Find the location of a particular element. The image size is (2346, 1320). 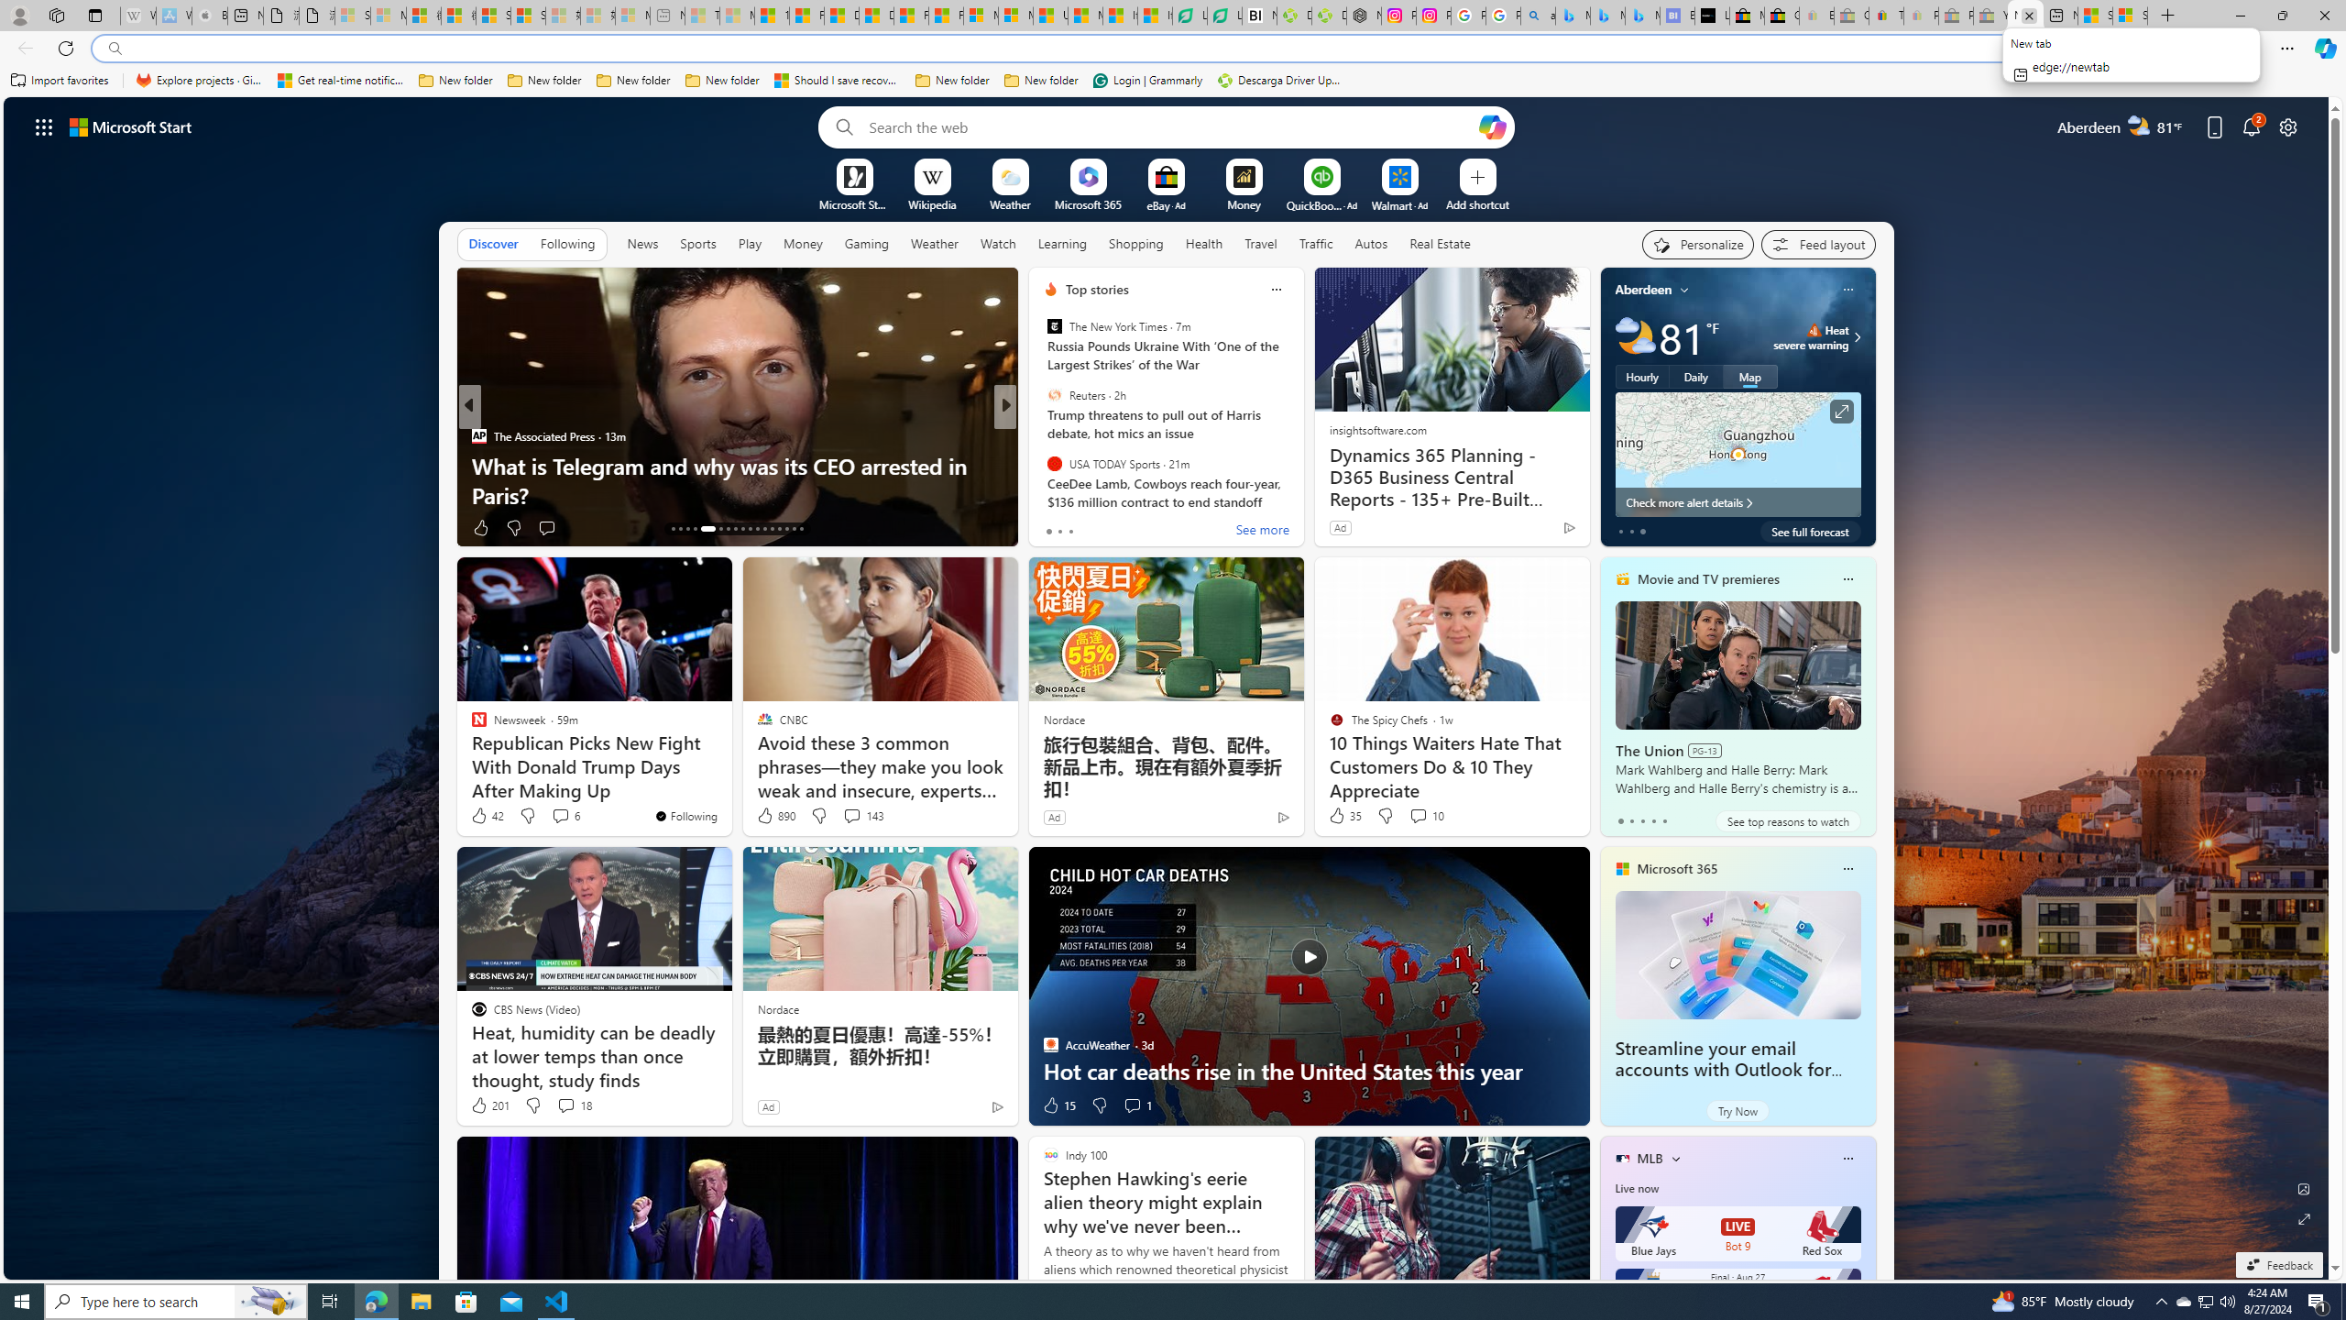

To get missing image descriptions, open the context menu. is located at coordinates (854, 176).